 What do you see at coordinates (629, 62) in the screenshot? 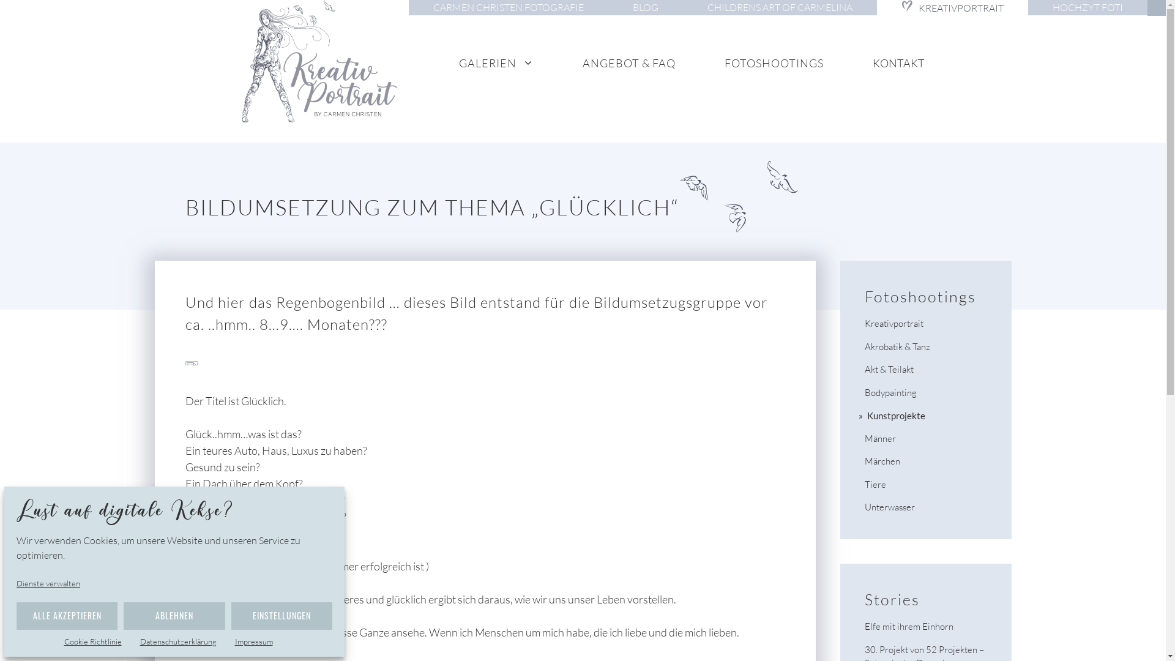
I see `ANGEBOT & FAQ` at bounding box center [629, 62].